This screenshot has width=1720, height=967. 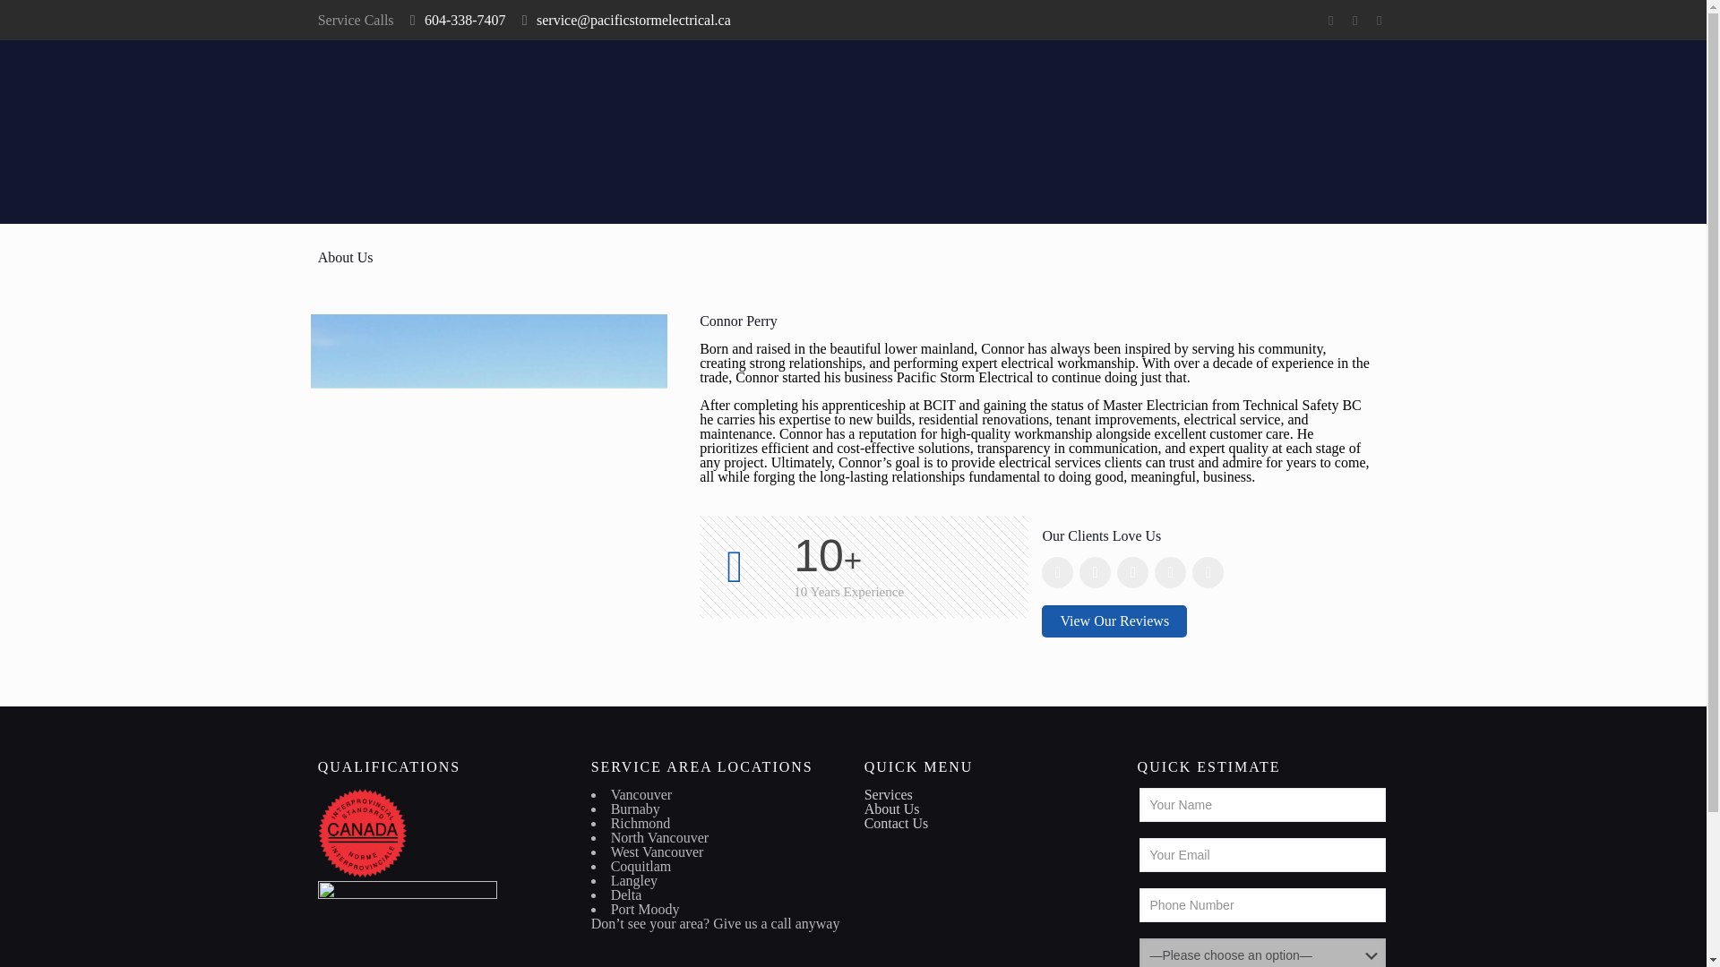 I want to click on LinkedIn, so click(x=1354, y=21).